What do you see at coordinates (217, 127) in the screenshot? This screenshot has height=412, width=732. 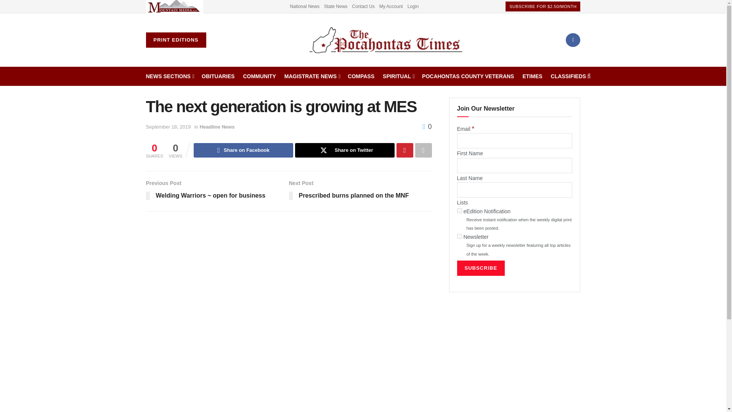 I see `Headline News` at bounding box center [217, 127].